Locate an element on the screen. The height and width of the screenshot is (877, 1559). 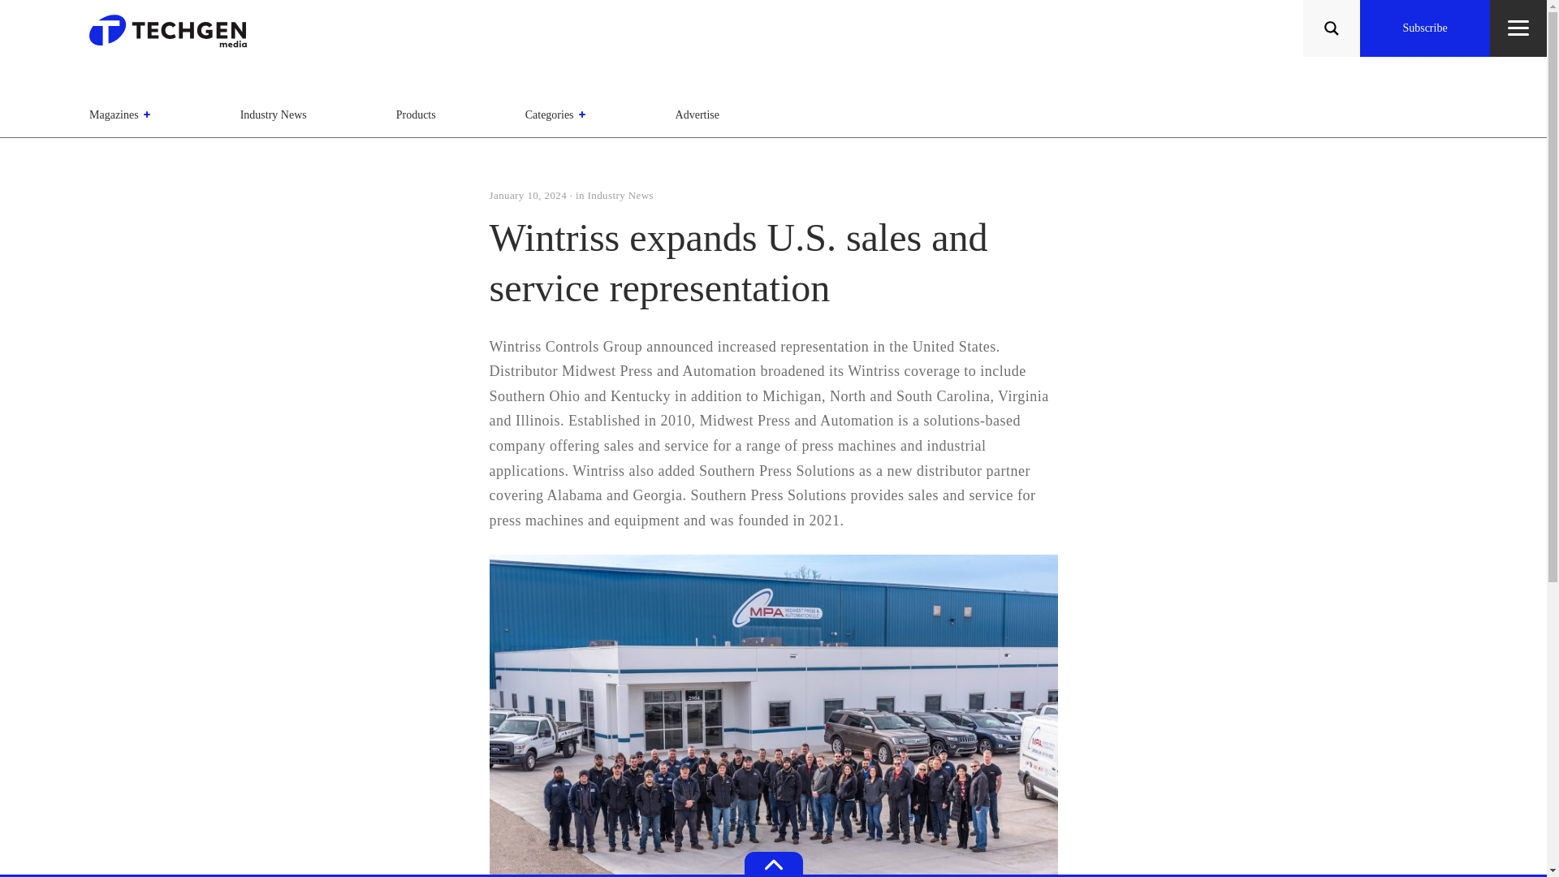
Industry News is located at coordinates (273, 114).